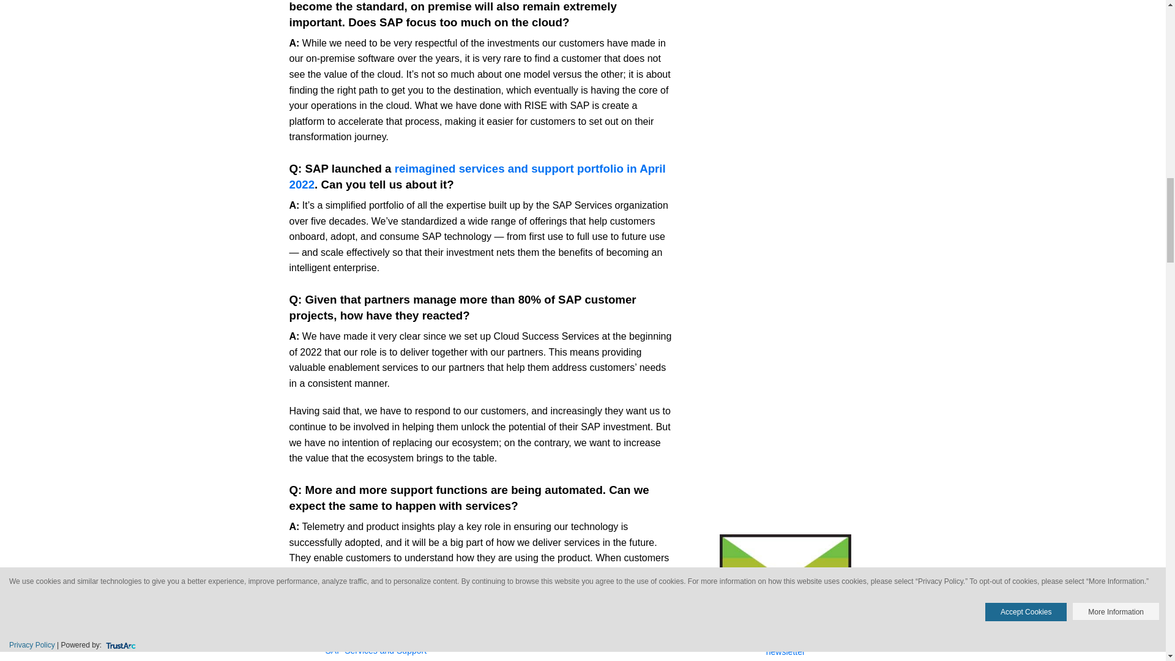  What do you see at coordinates (451, 634) in the screenshot?
I see `RISE with SAP` at bounding box center [451, 634].